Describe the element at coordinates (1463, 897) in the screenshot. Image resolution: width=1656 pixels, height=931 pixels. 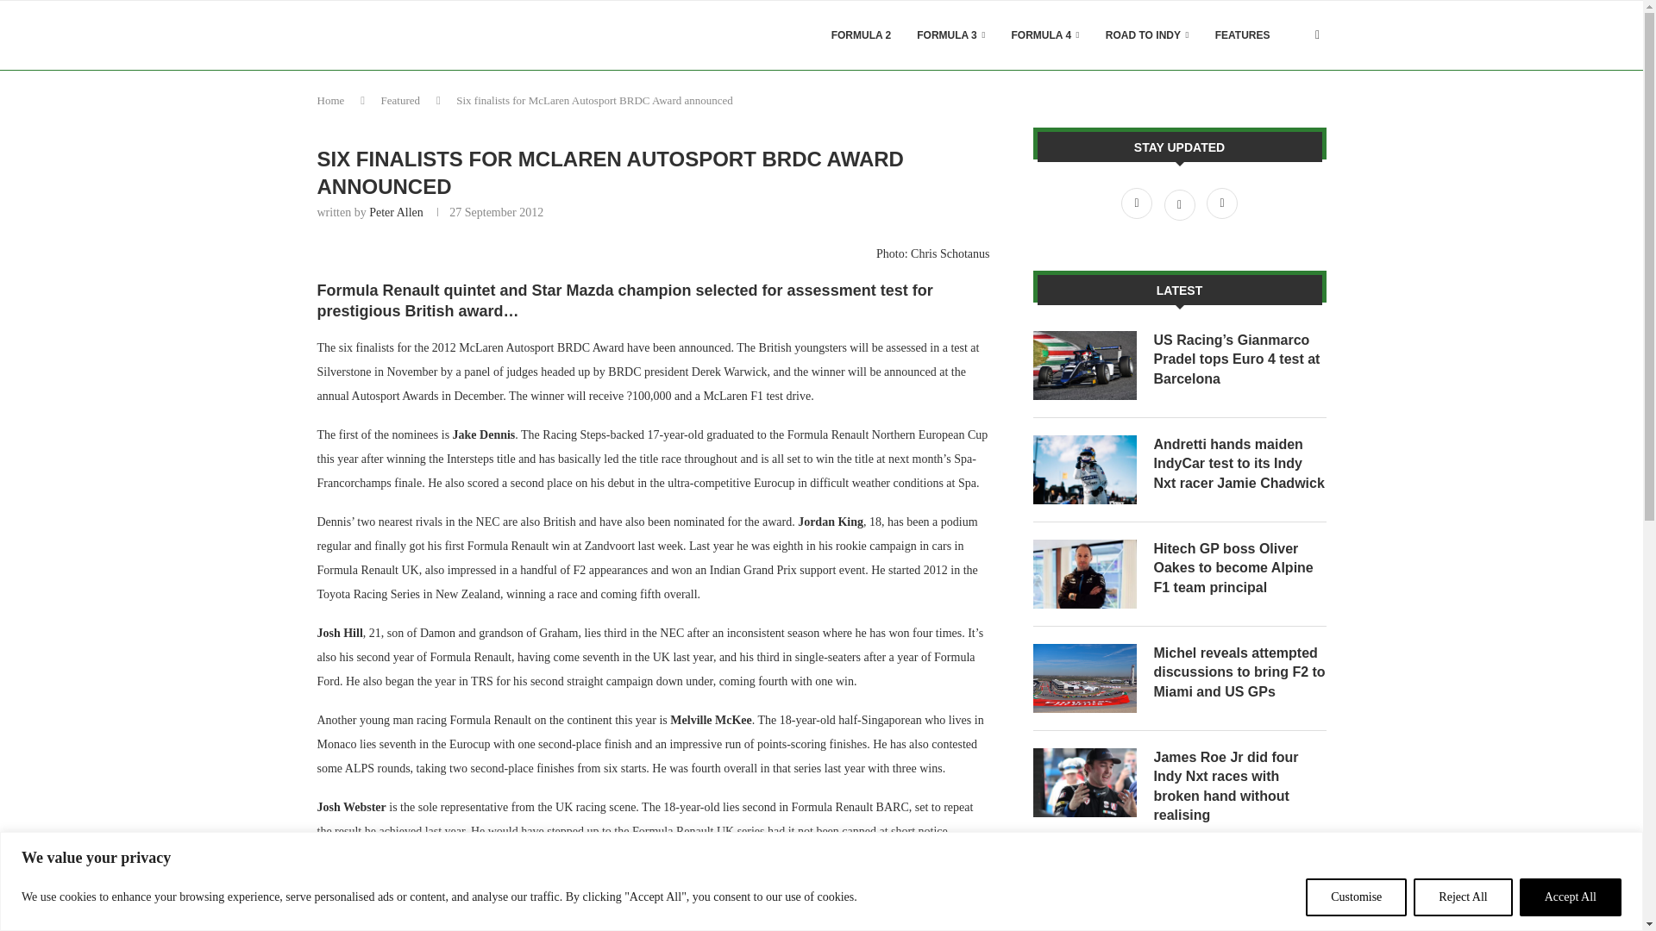
I see `Reject All` at that location.